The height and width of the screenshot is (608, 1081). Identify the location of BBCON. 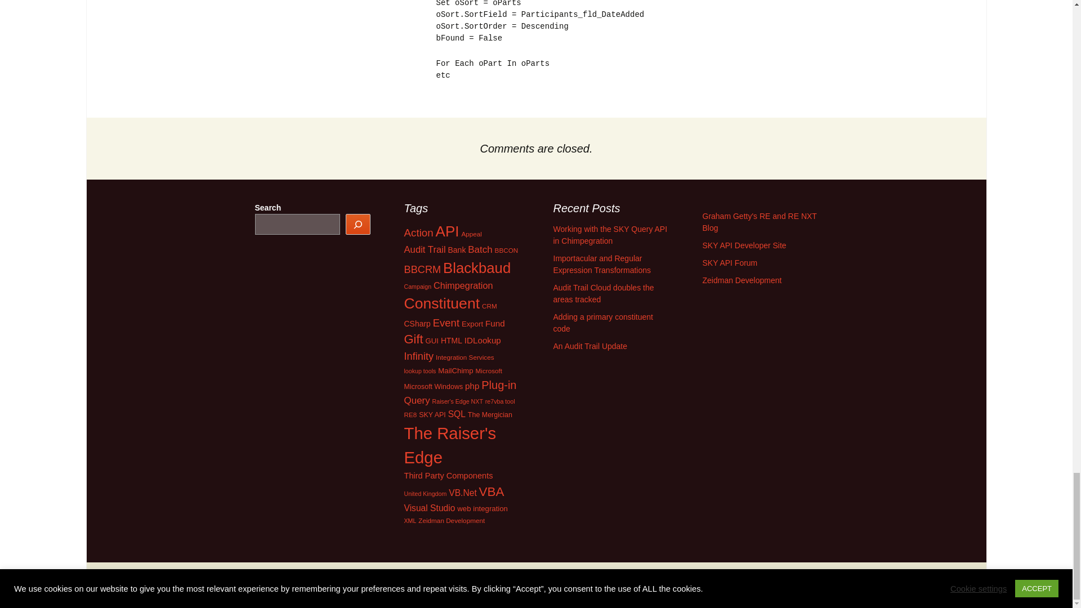
(507, 250).